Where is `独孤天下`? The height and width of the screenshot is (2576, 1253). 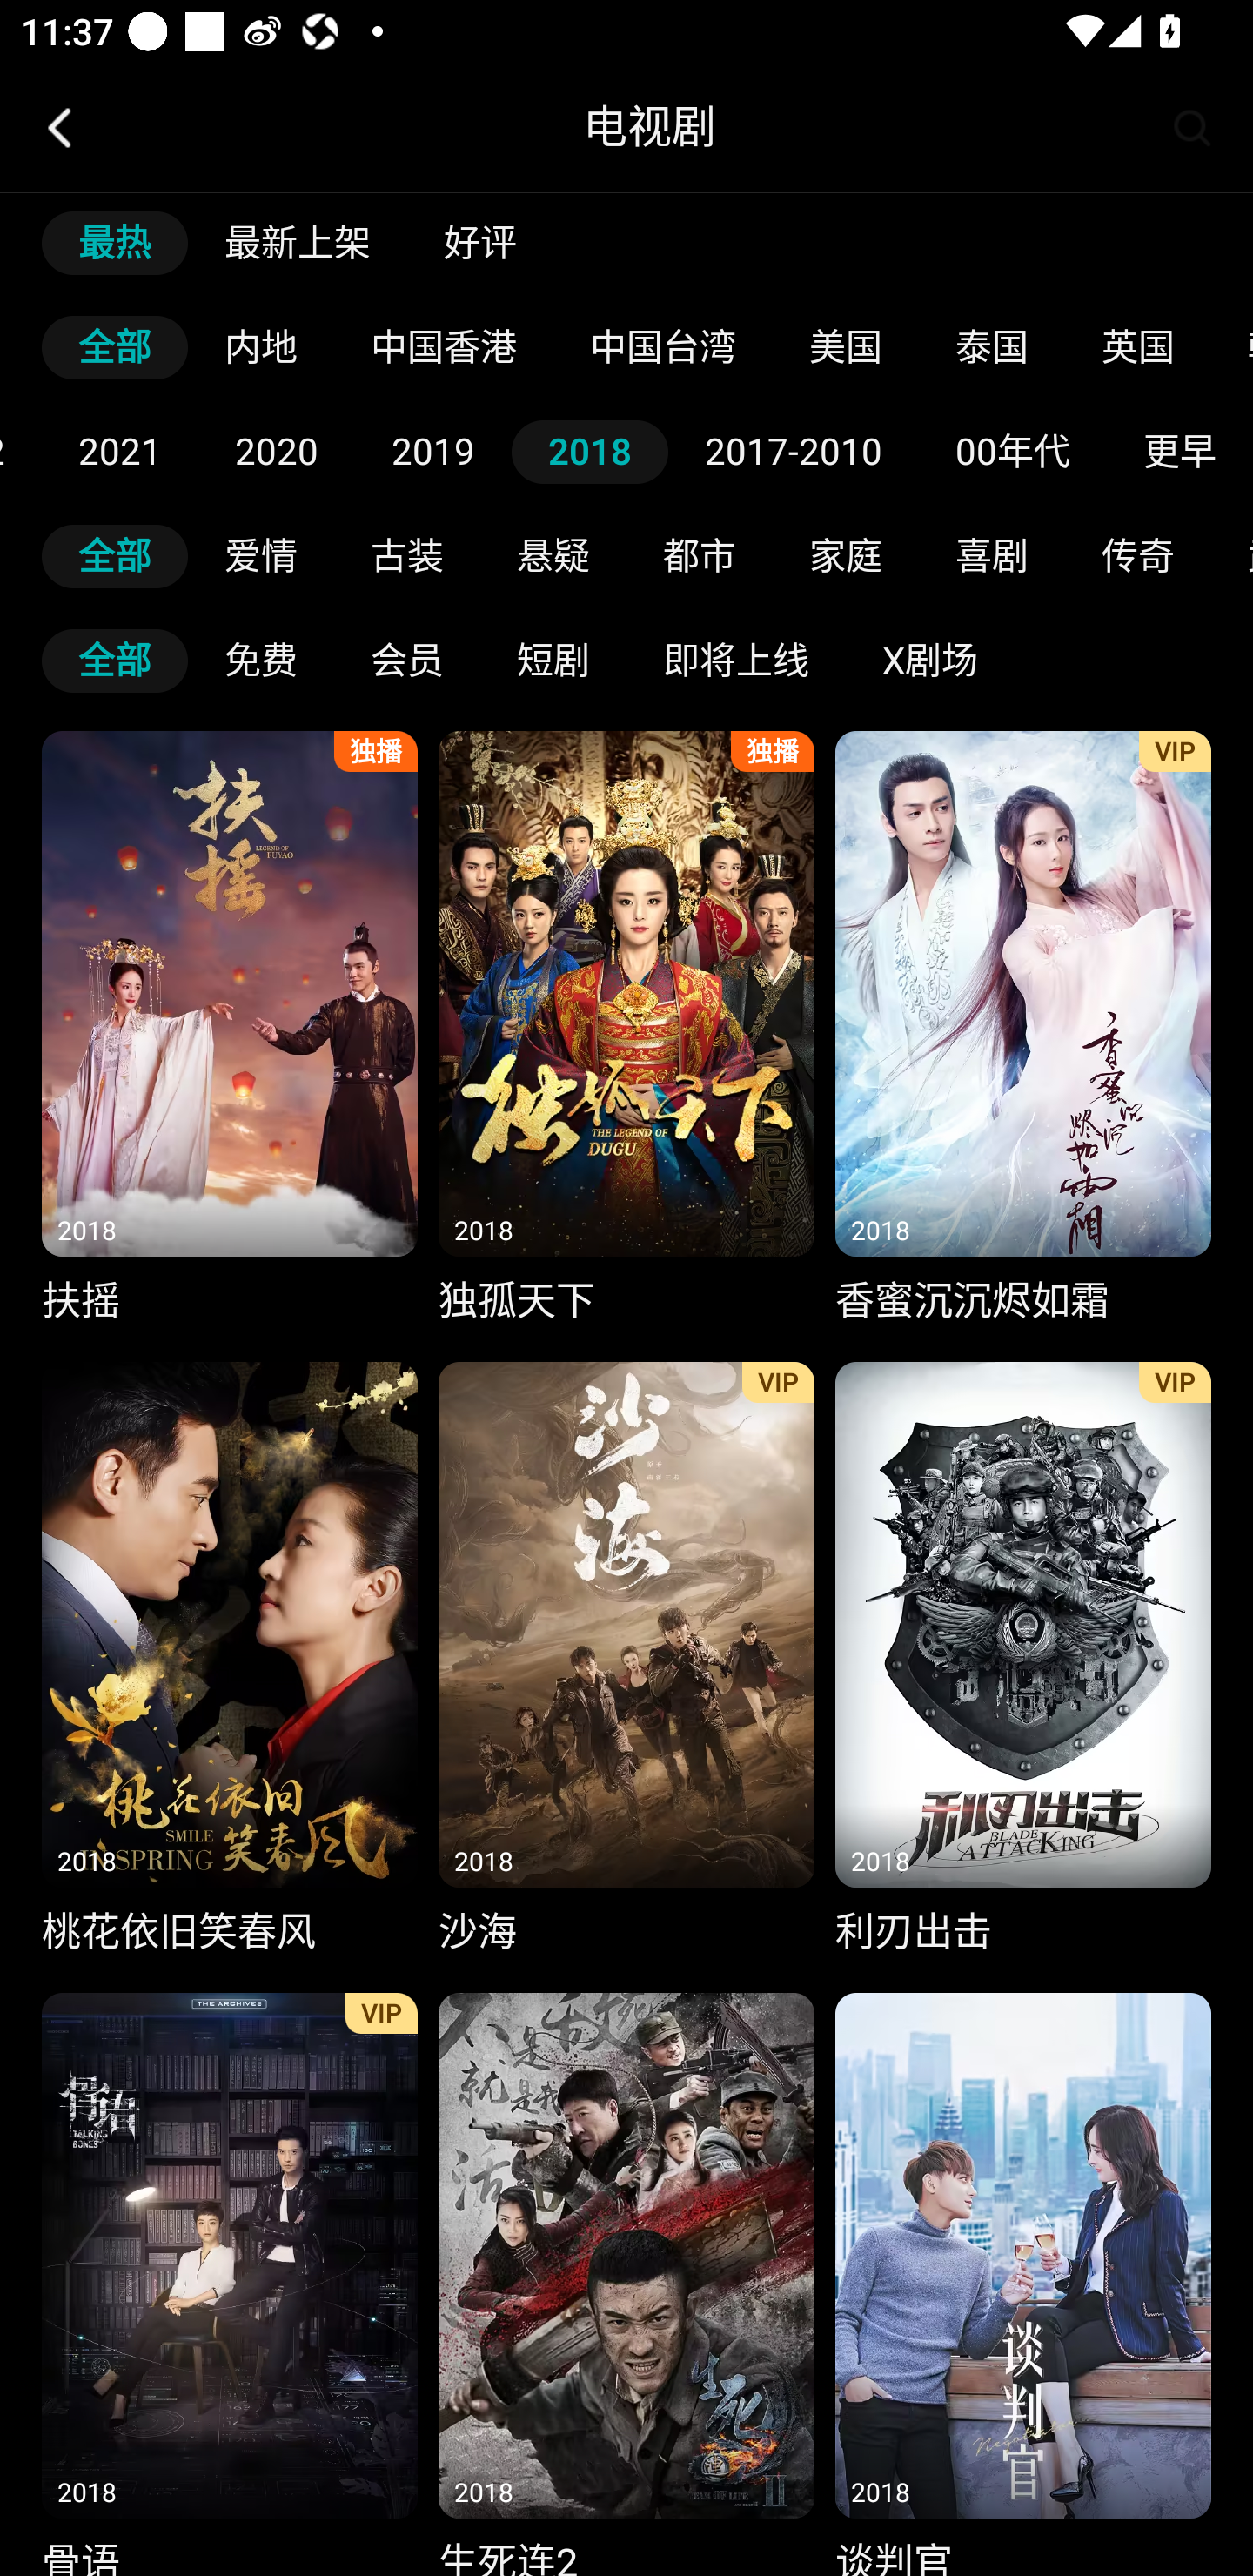
独孤天下 is located at coordinates (626, 1031).